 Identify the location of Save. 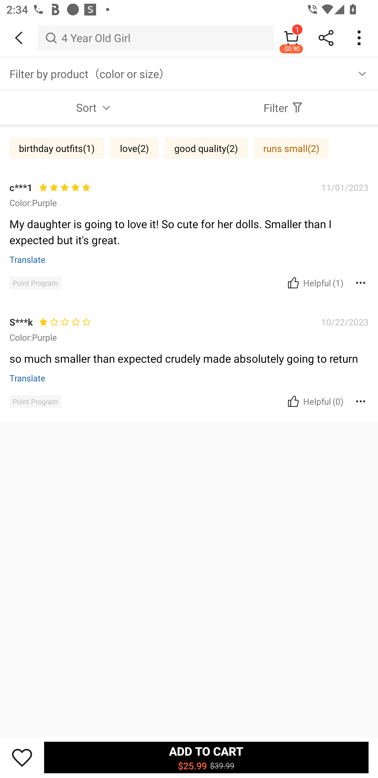
(22, 757).